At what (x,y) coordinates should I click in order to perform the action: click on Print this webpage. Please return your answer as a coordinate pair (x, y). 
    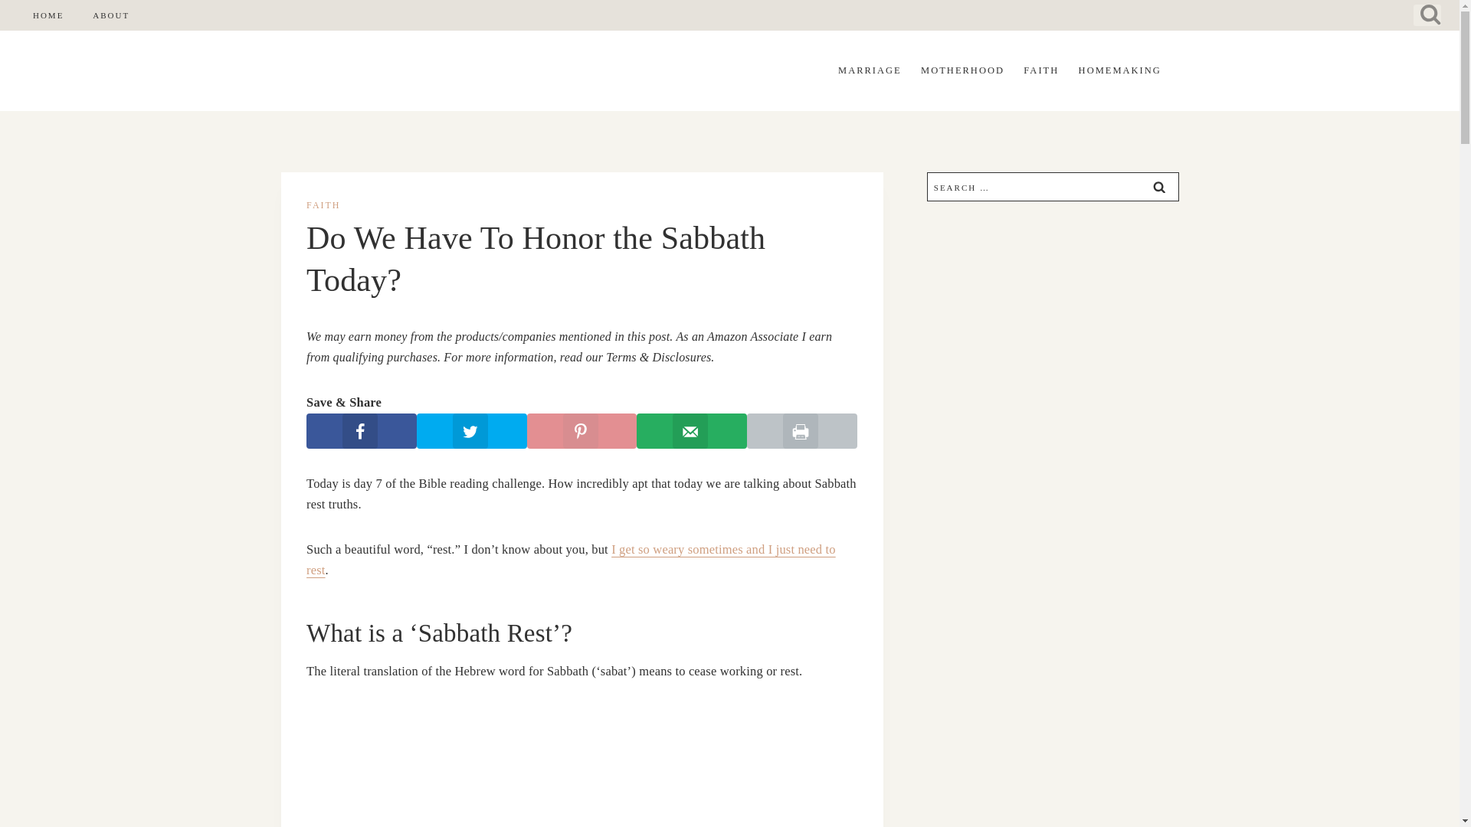
    Looking at the image, I should click on (802, 431).